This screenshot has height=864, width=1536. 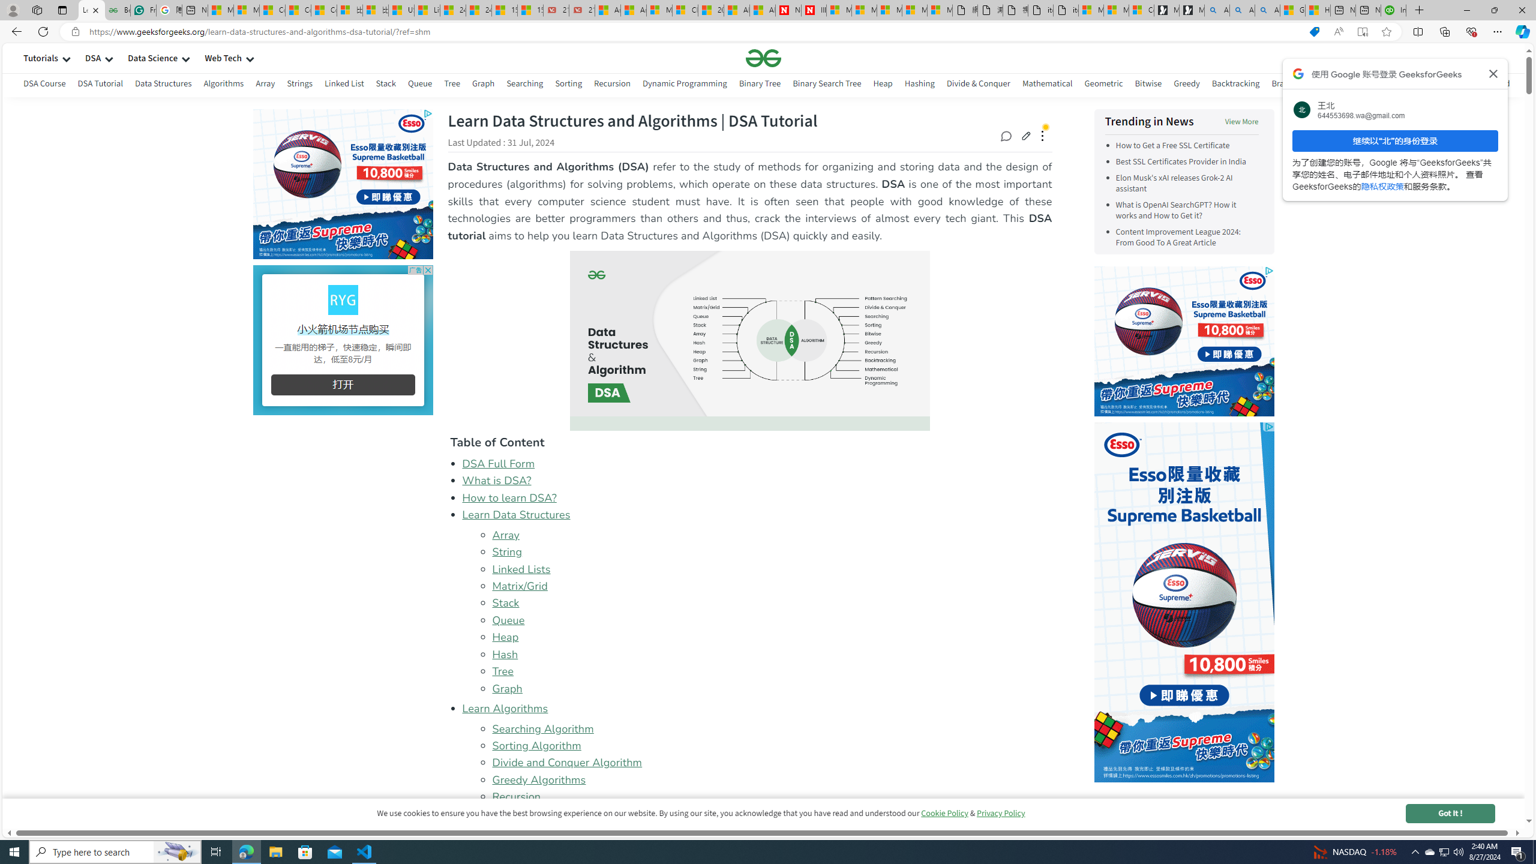 What do you see at coordinates (343, 83) in the screenshot?
I see `Linked List` at bounding box center [343, 83].